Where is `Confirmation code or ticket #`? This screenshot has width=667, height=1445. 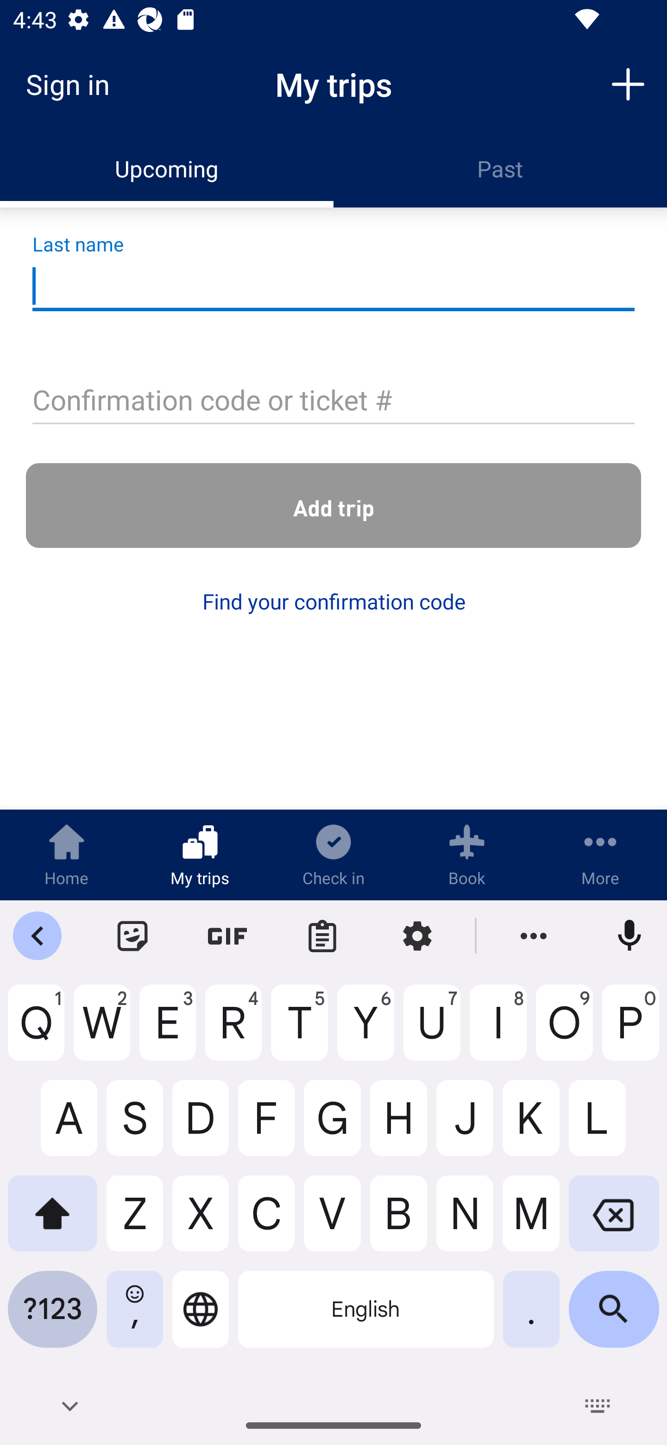 Confirmation code or ticket # is located at coordinates (333, 402).